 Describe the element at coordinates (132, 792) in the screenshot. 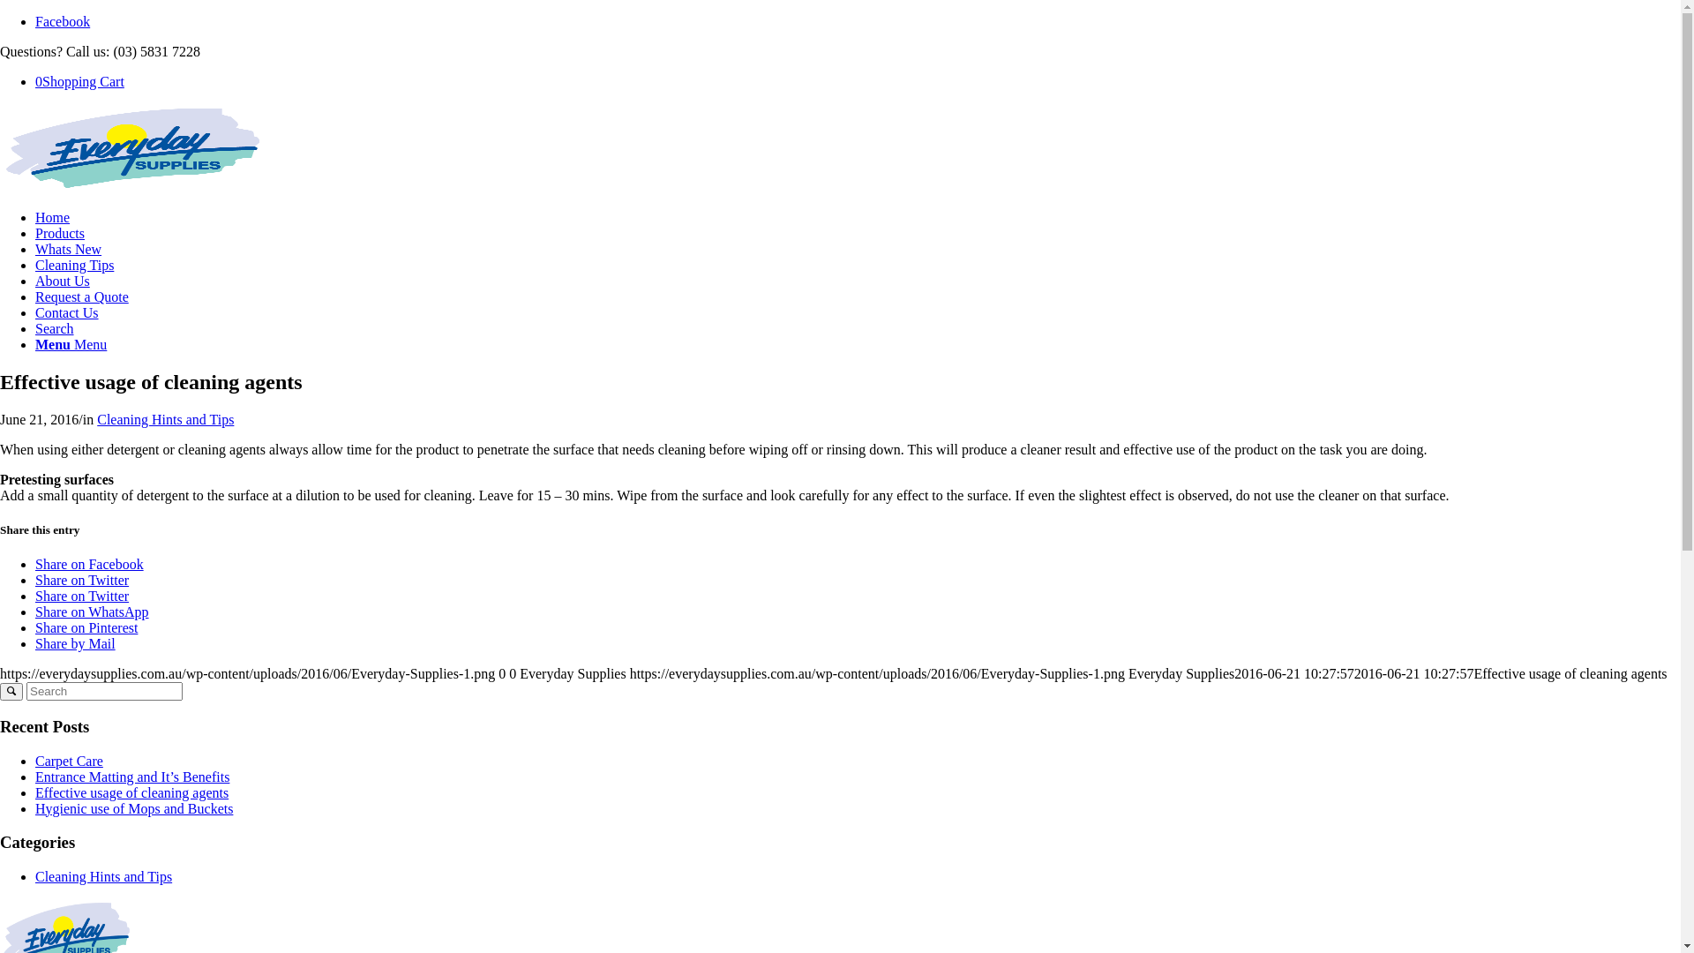

I see `Effective usage of cleaning agents` at that location.